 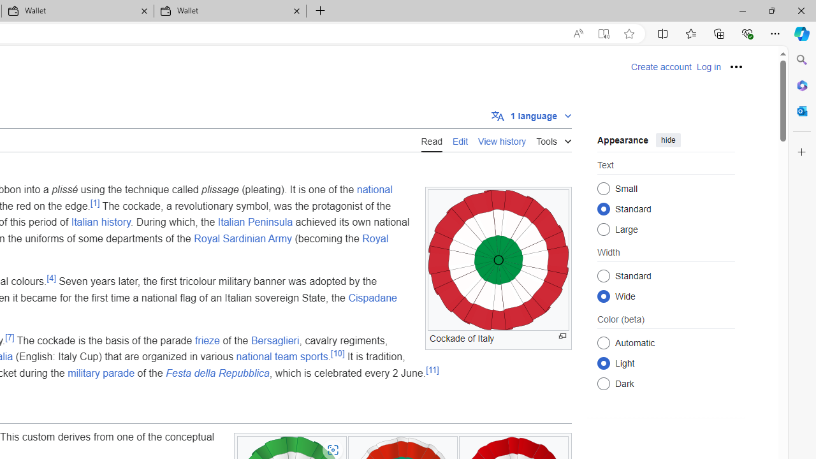 What do you see at coordinates (603, 275) in the screenshot?
I see `Standard` at bounding box center [603, 275].